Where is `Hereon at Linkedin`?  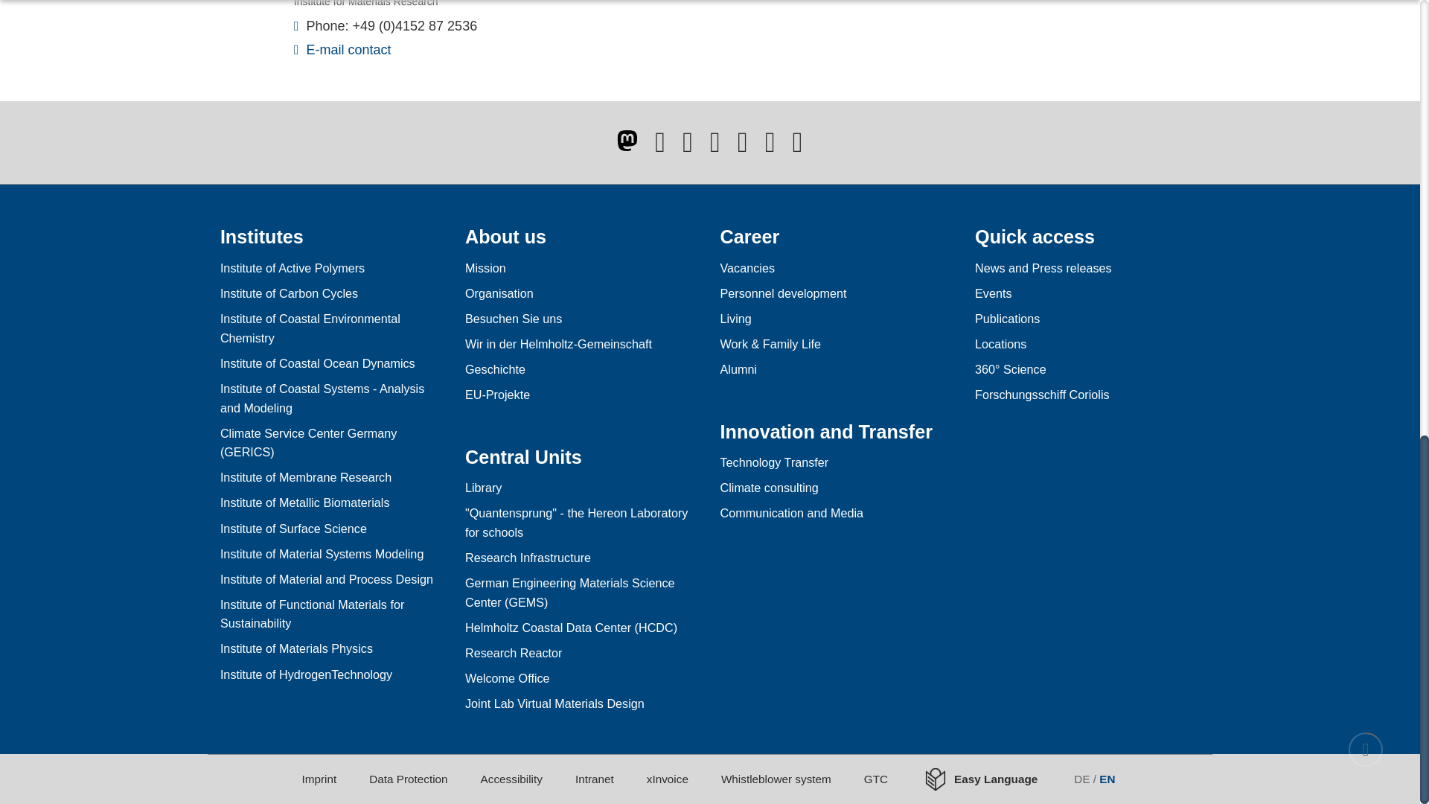 Hereon at Linkedin is located at coordinates (770, 147).